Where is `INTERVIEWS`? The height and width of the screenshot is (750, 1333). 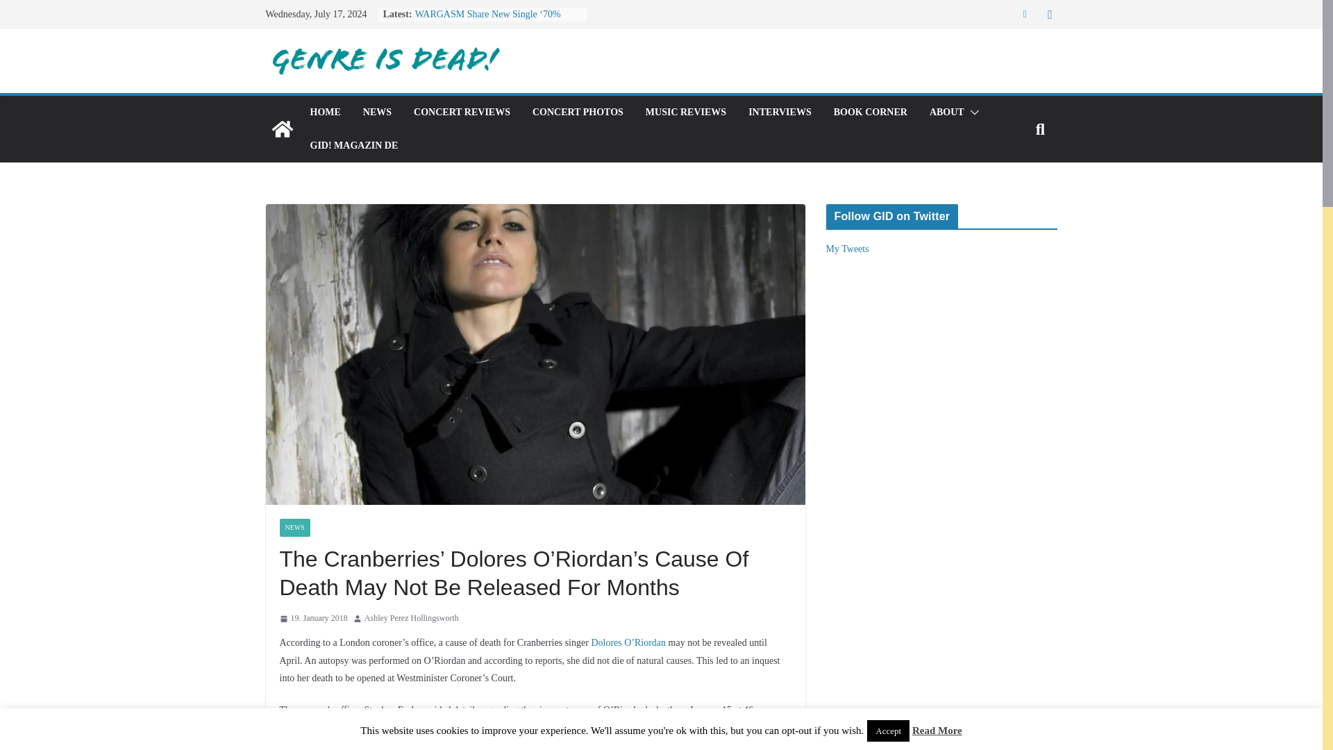
INTERVIEWS is located at coordinates (780, 112).